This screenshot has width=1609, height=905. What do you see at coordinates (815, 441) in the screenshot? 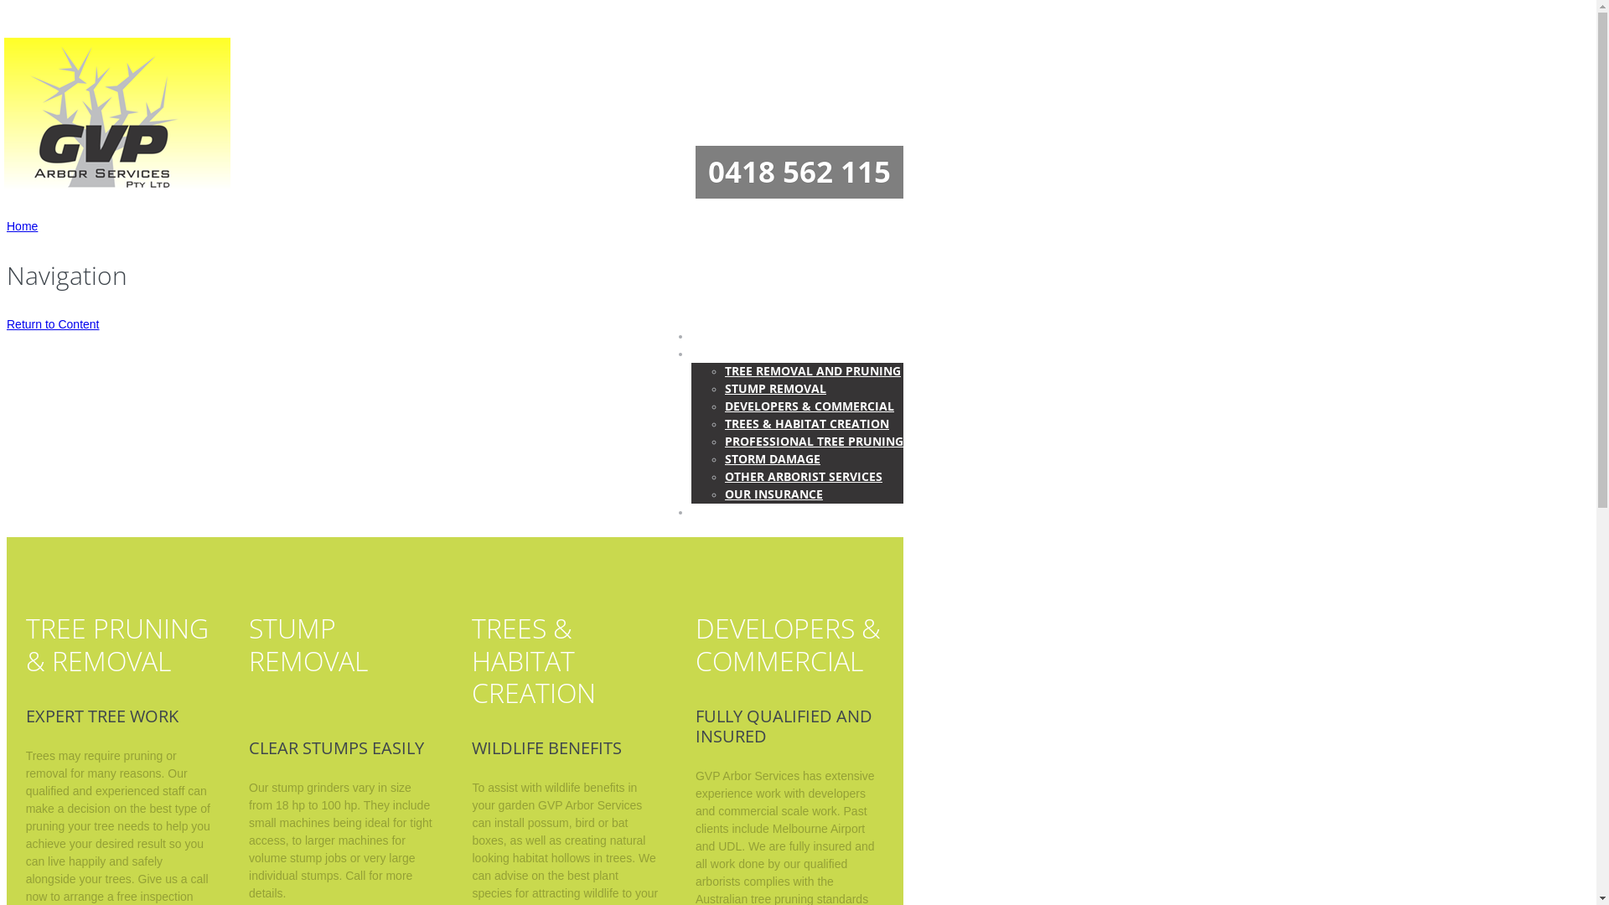
I see `PROFESSIONAL TREE PRUNING` at bounding box center [815, 441].